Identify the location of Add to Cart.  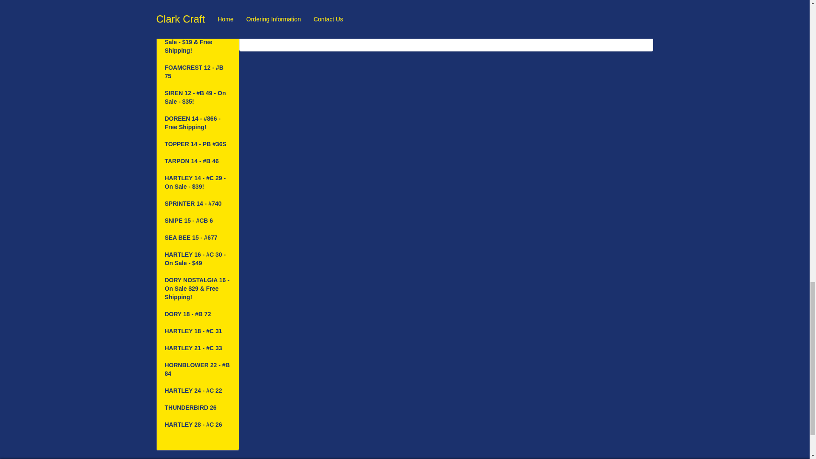
(270, 28).